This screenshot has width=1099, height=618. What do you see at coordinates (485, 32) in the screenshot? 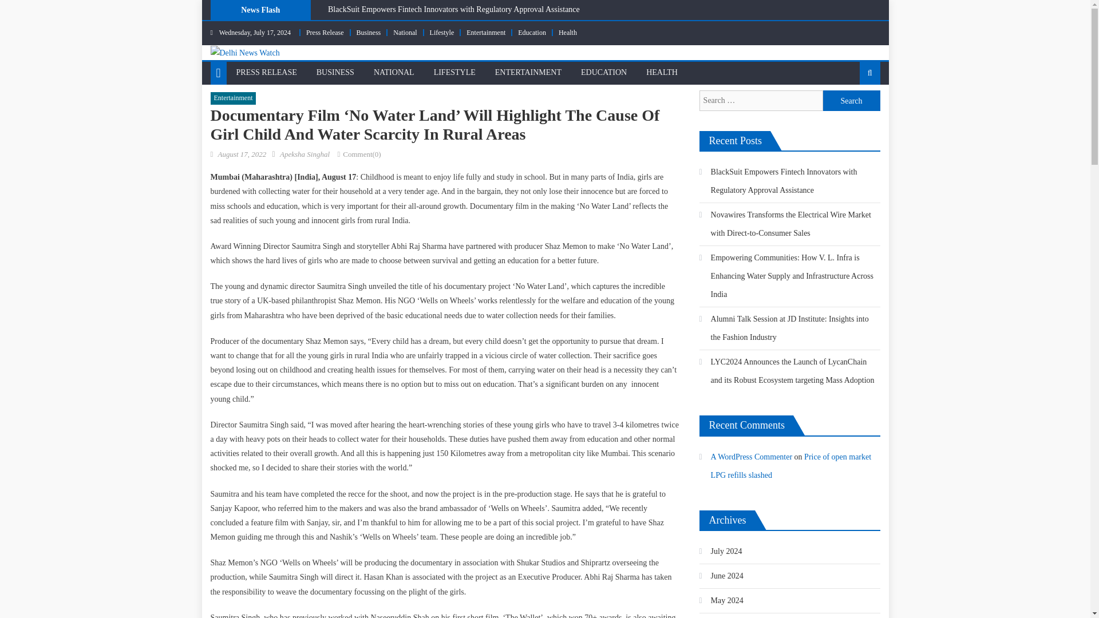
I see `Entertainment` at bounding box center [485, 32].